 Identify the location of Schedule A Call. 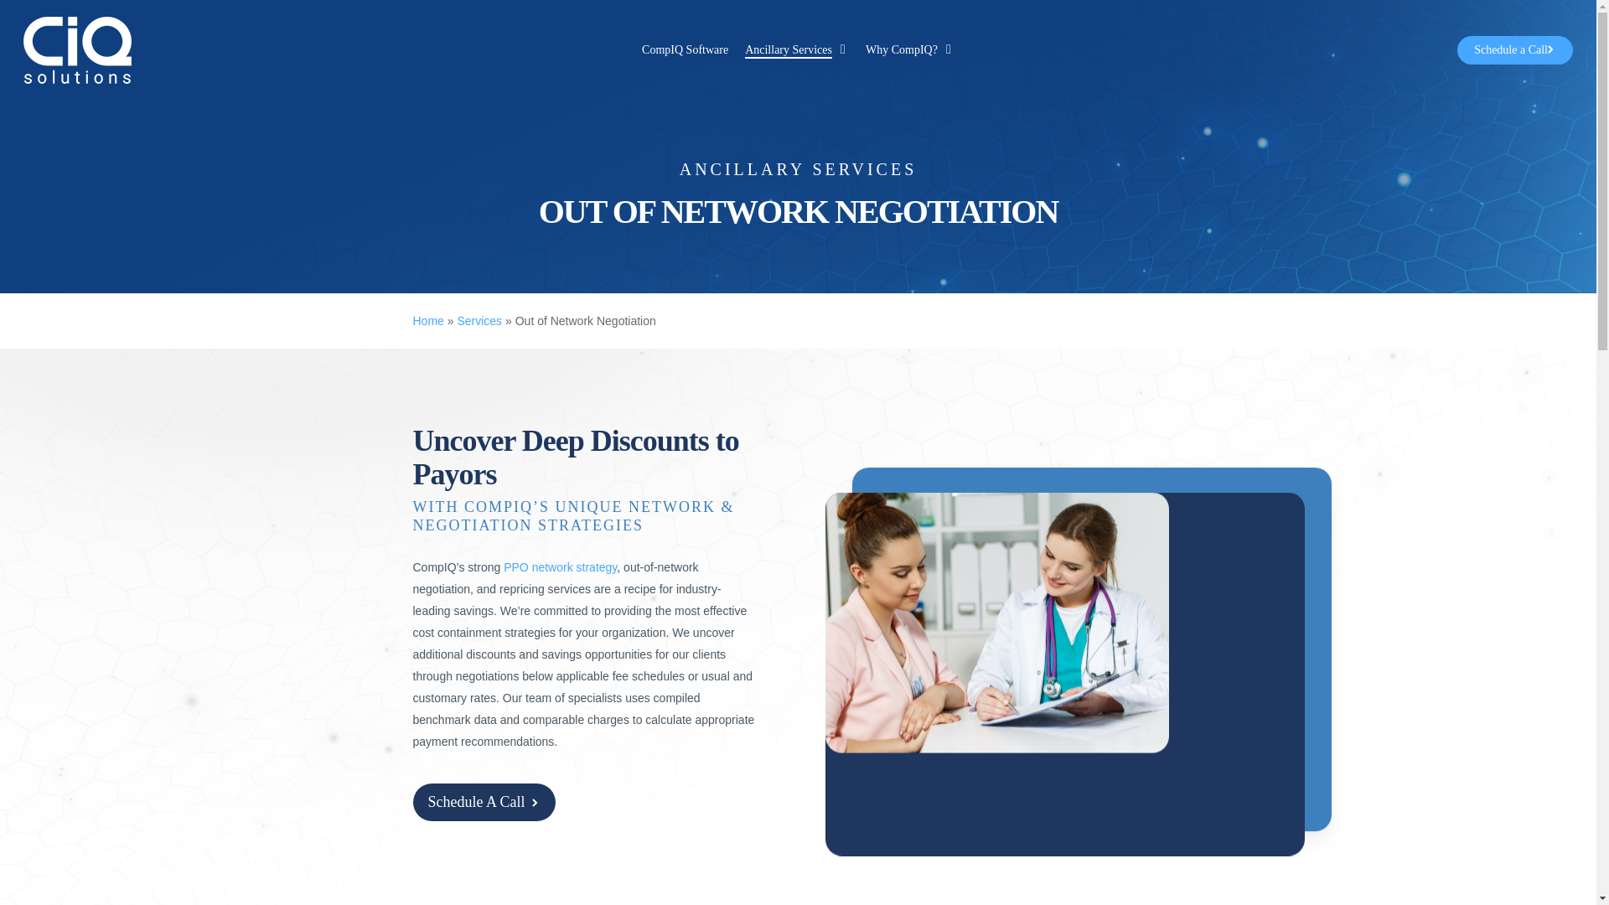
(483, 802).